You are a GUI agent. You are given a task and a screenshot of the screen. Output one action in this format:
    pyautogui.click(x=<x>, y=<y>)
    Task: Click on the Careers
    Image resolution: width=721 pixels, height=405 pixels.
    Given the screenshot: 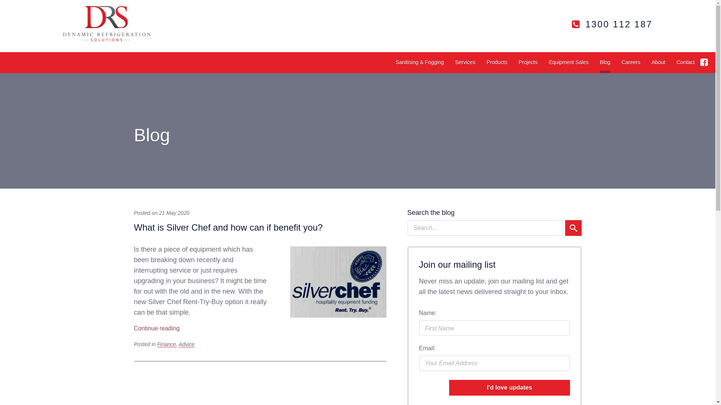 What is the action you would take?
    pyautogui.click(x=631, y=63)
    